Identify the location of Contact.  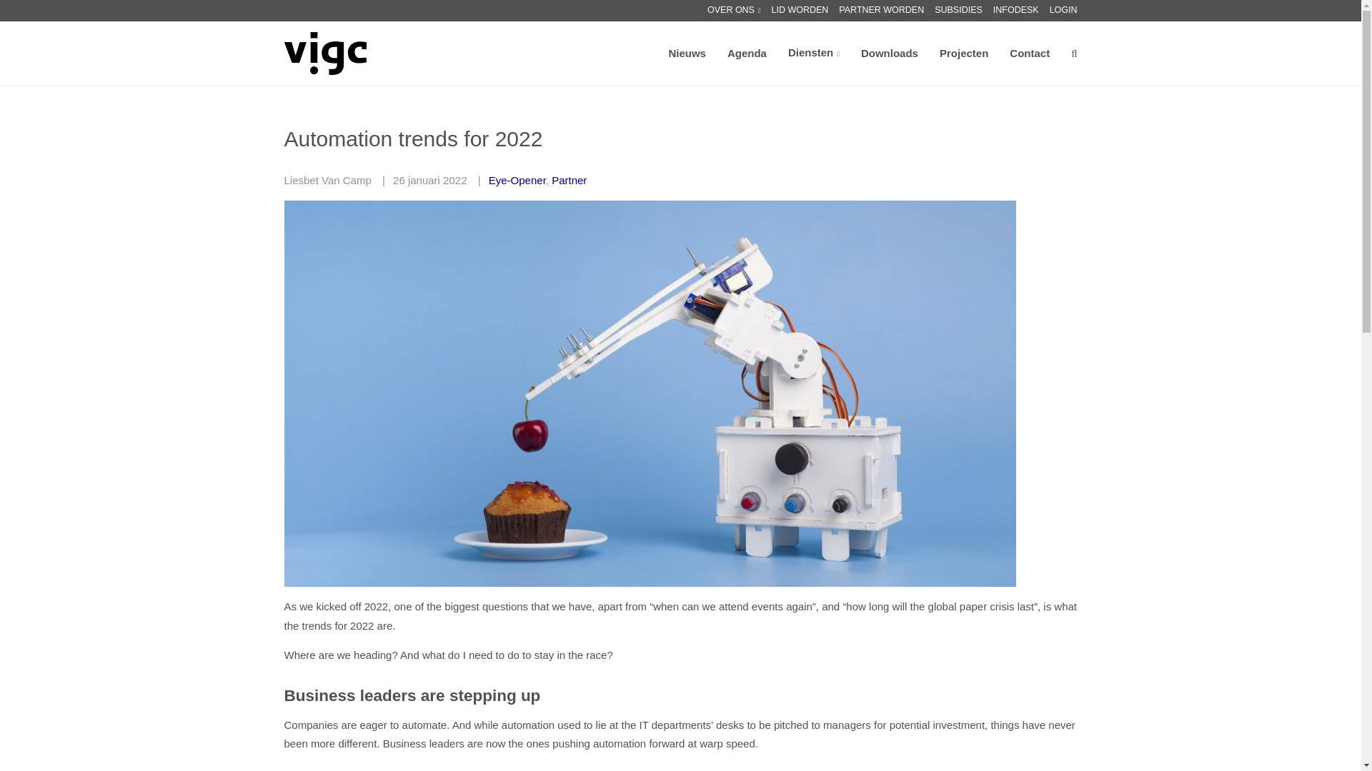
(1029, 53).